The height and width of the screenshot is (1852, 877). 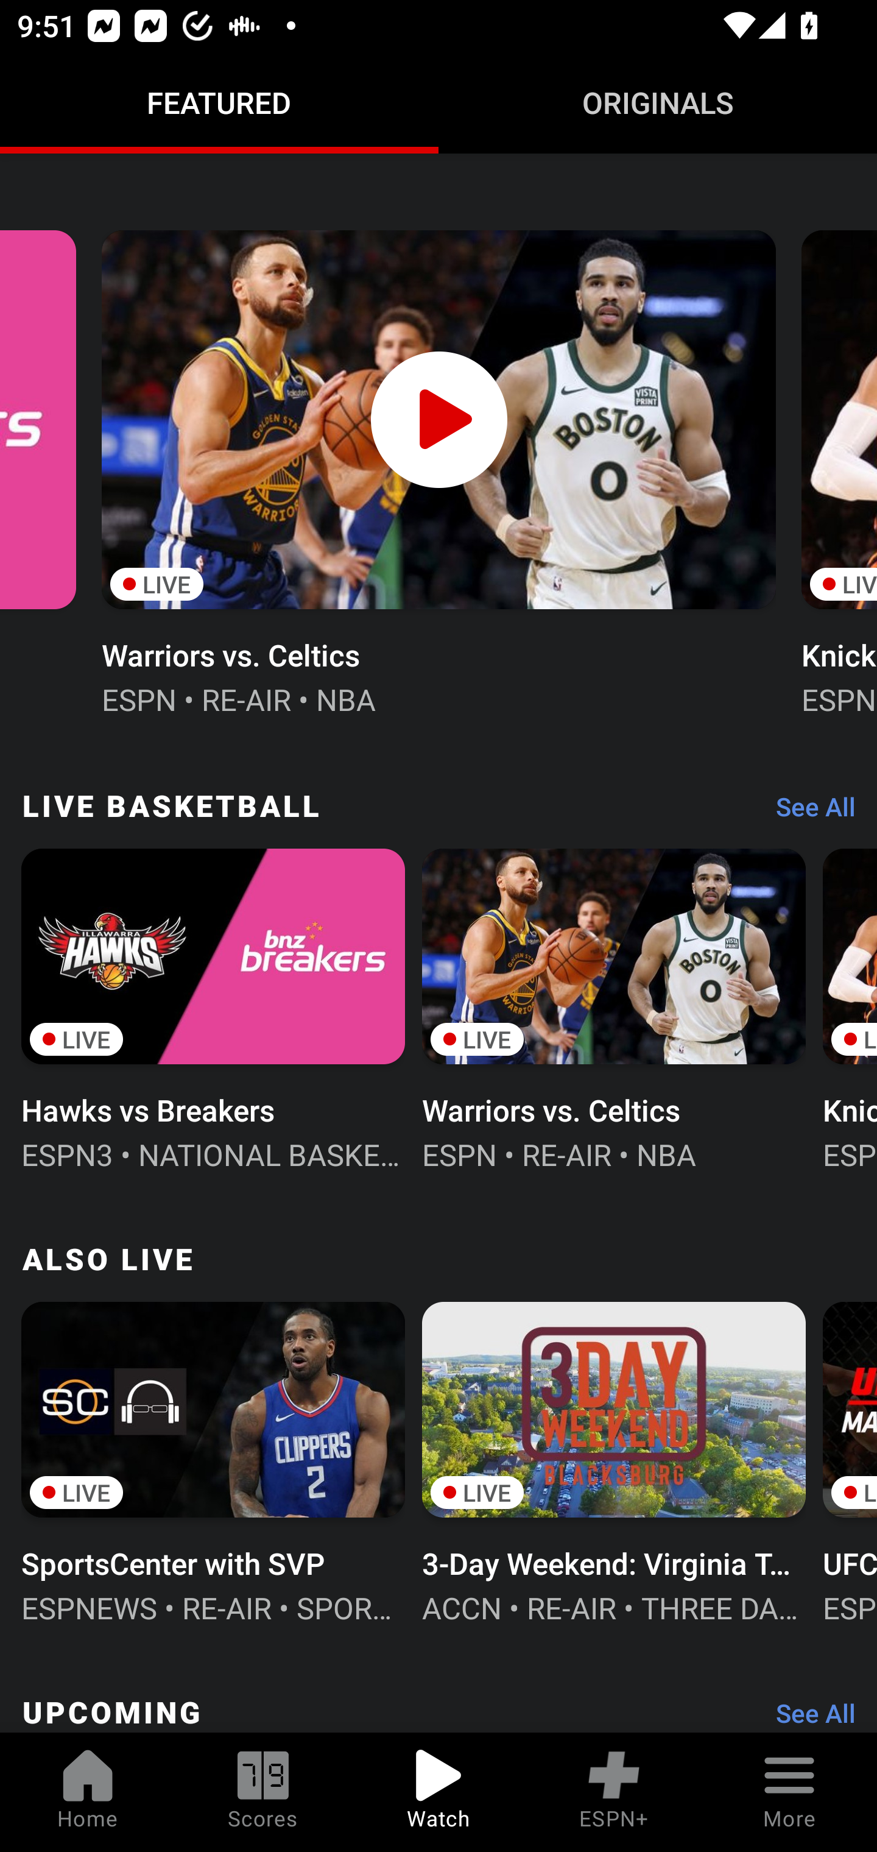 I want to click on More, so click(x=789, y=1792).